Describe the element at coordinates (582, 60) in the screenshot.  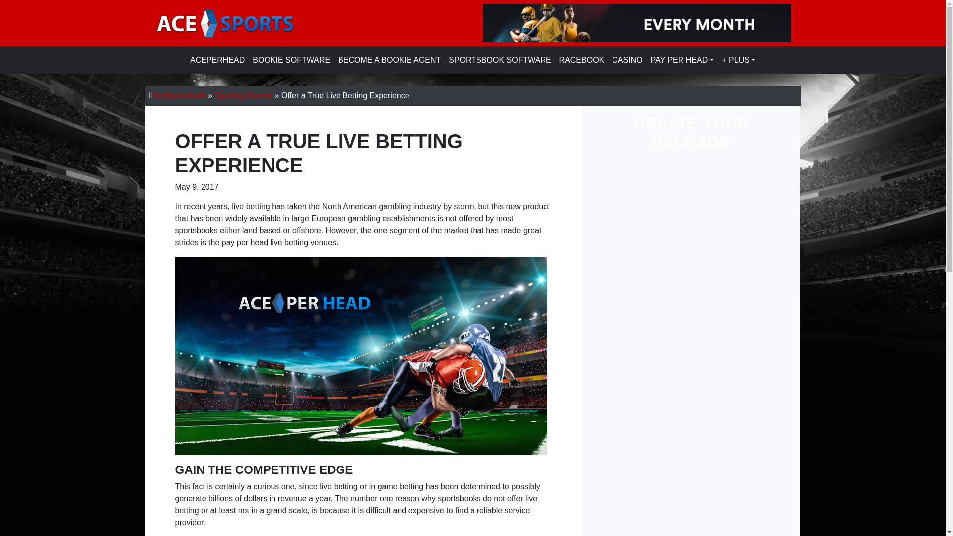
I see `RACEBOOK` at that location.